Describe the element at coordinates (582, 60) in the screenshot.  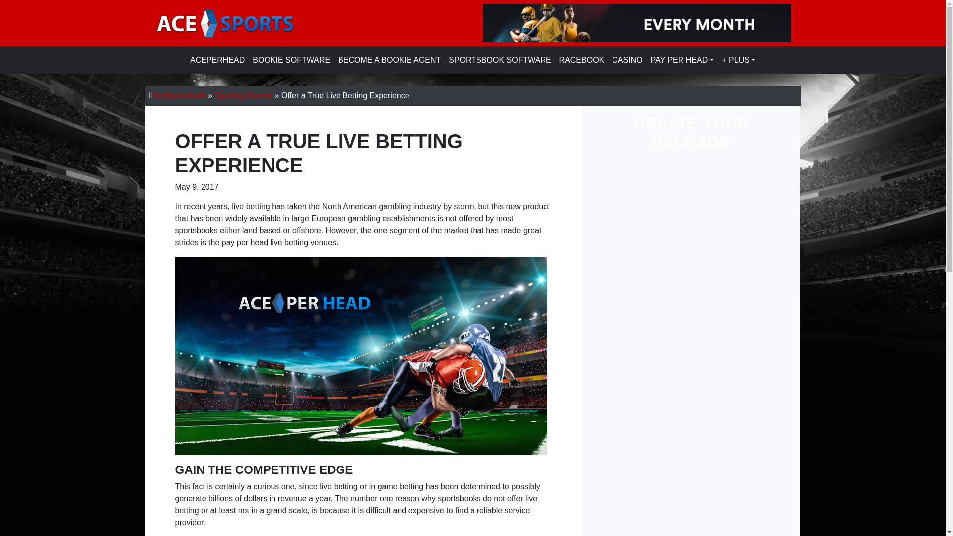
I see `RACEBOOK` at that location.